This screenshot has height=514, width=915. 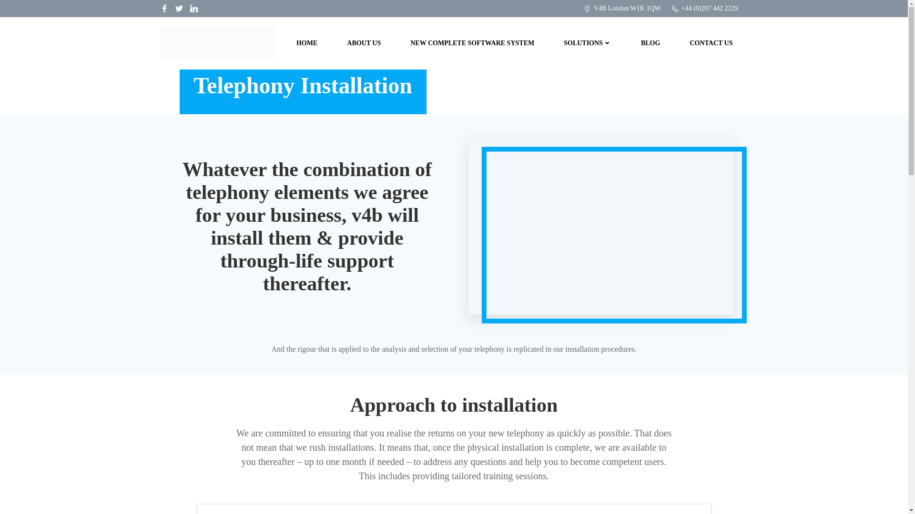 What do you see at coordinates (650, 43) in the screenshot?
I see `BLOG` at bounding box center [650, 43].